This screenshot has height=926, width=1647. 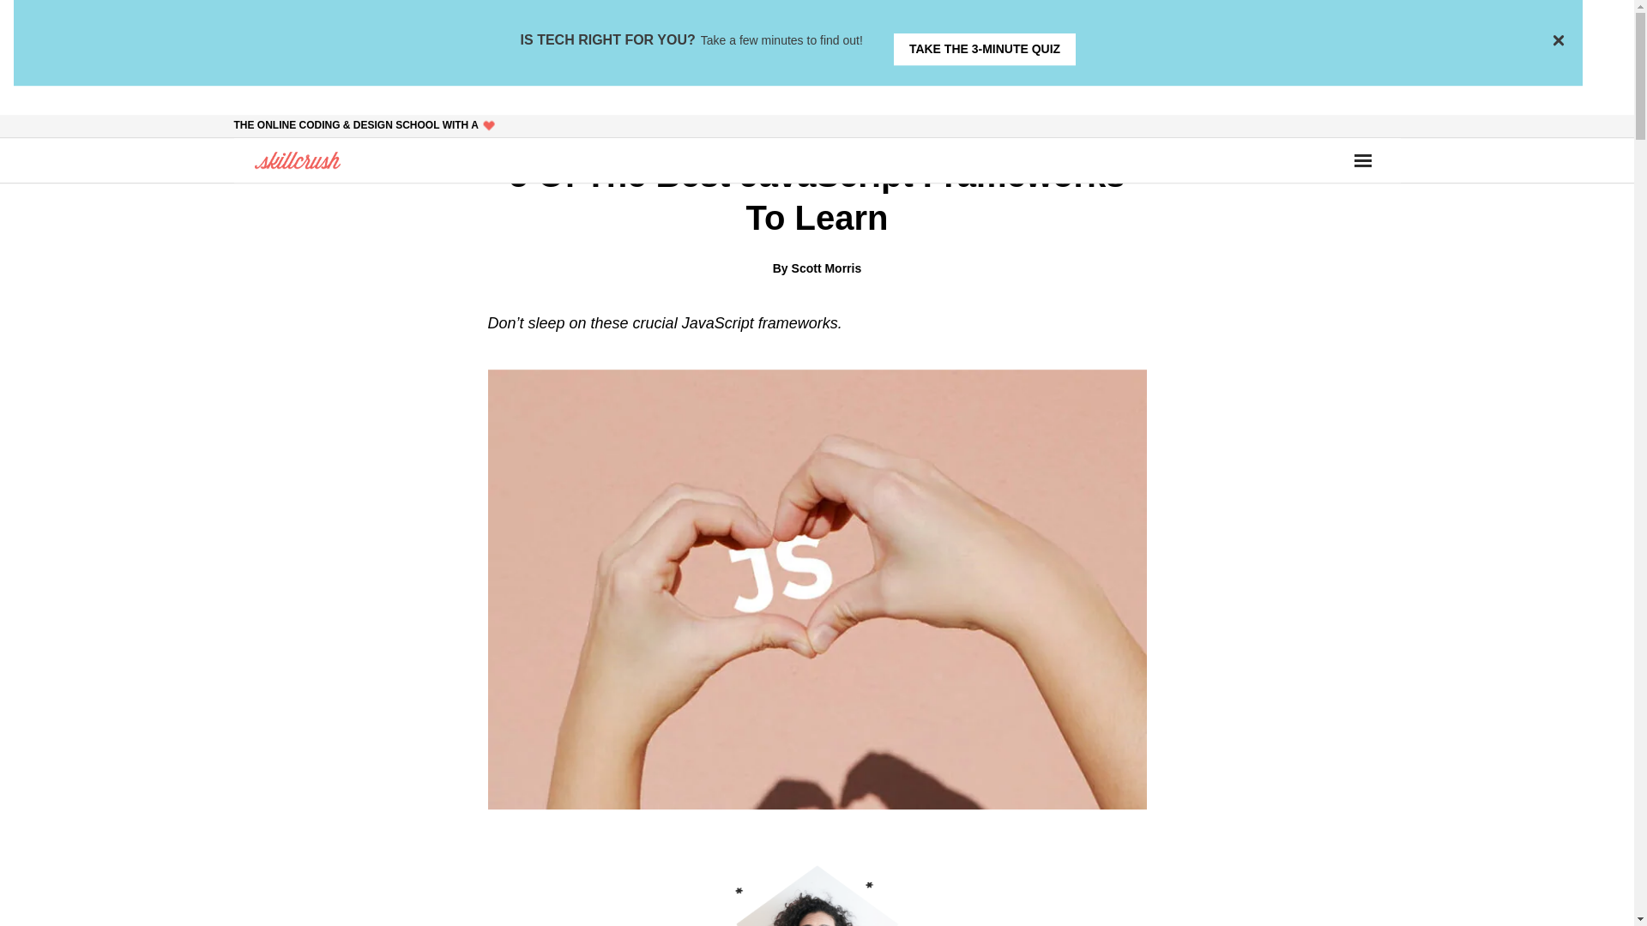 What do you see at coordinates (835, 123) in the screenshot?
I see `Blog` at bounding box center [835, 123].